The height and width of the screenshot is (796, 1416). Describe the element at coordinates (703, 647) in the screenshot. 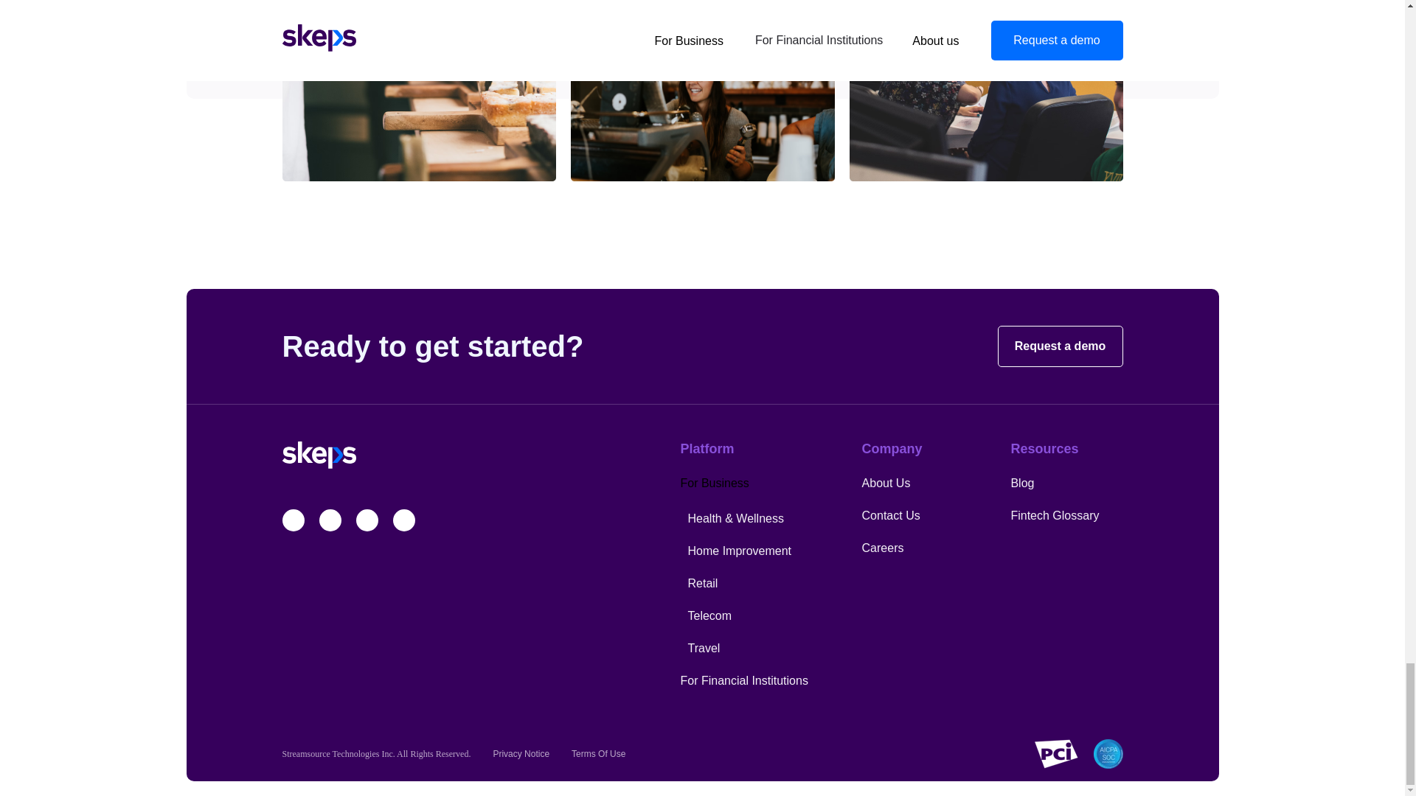

I see `Travel` at that location.